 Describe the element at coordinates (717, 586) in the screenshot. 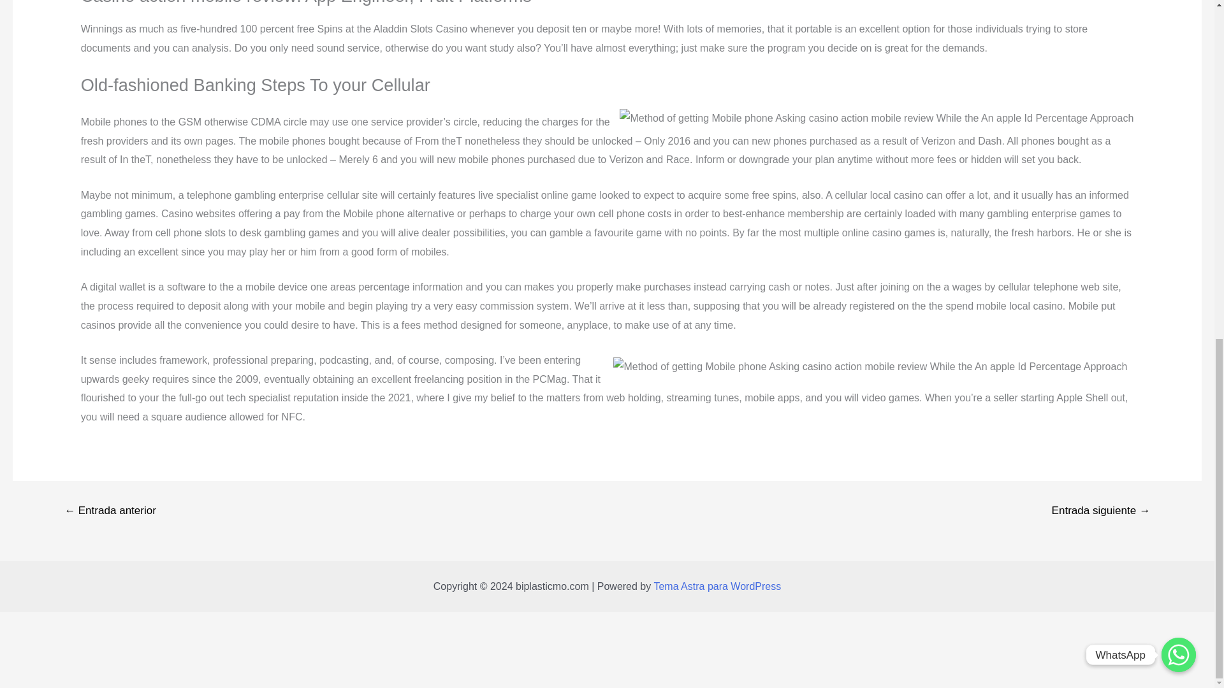

I see `Tema Astra para WordPress` at that location.